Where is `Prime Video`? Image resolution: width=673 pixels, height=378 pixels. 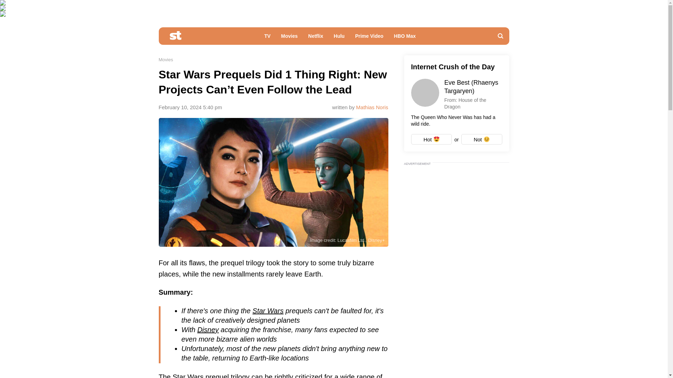 Prime Video is located at coordinates (369, 38).